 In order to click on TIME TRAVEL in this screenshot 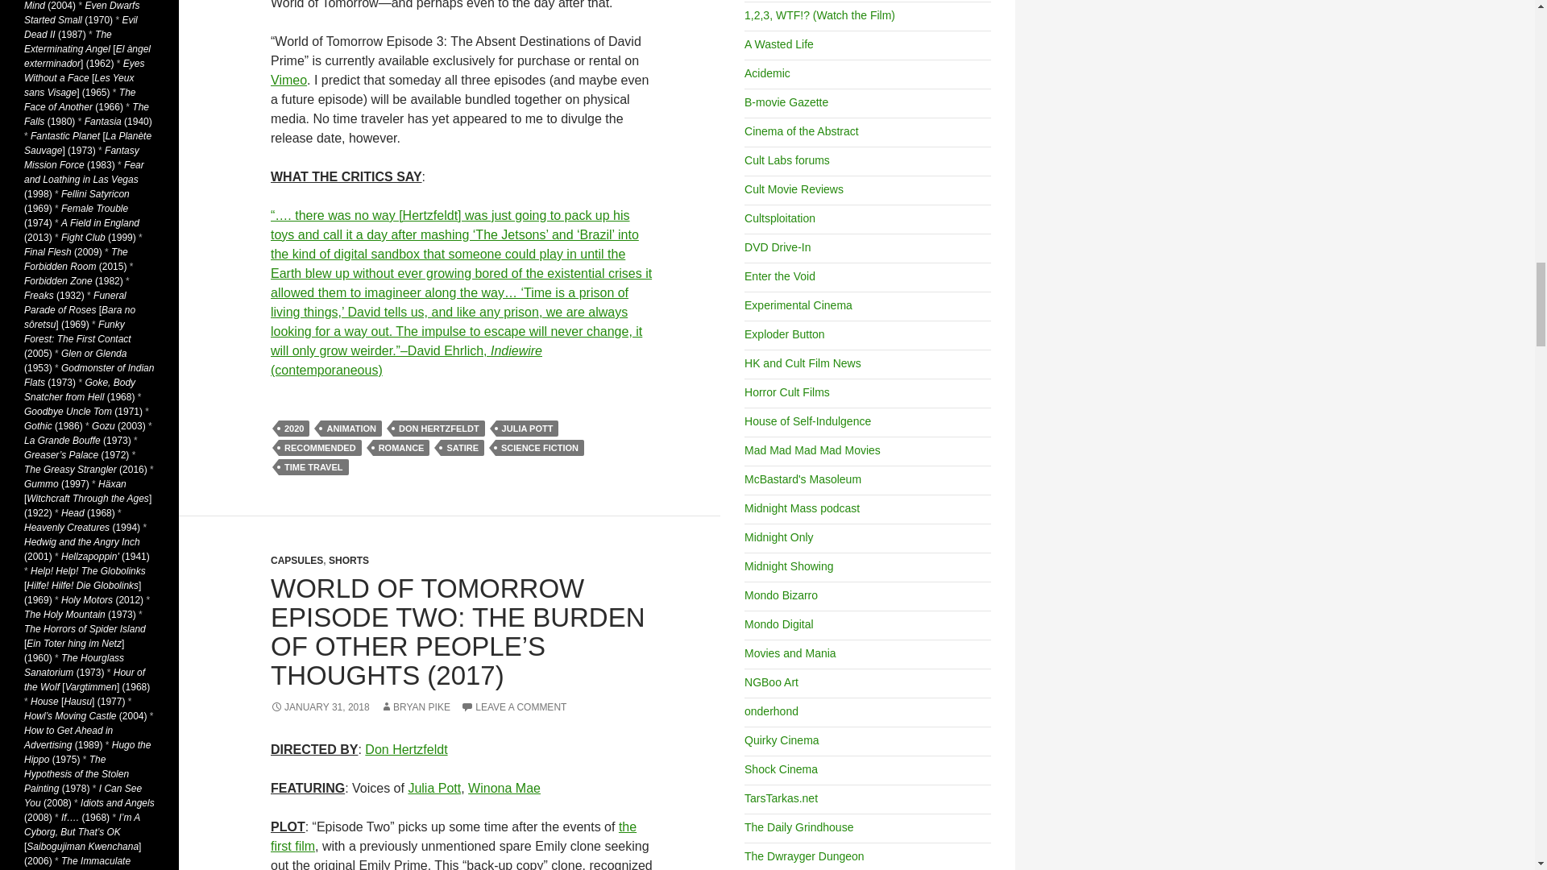, I will do `click(313, 467)`.